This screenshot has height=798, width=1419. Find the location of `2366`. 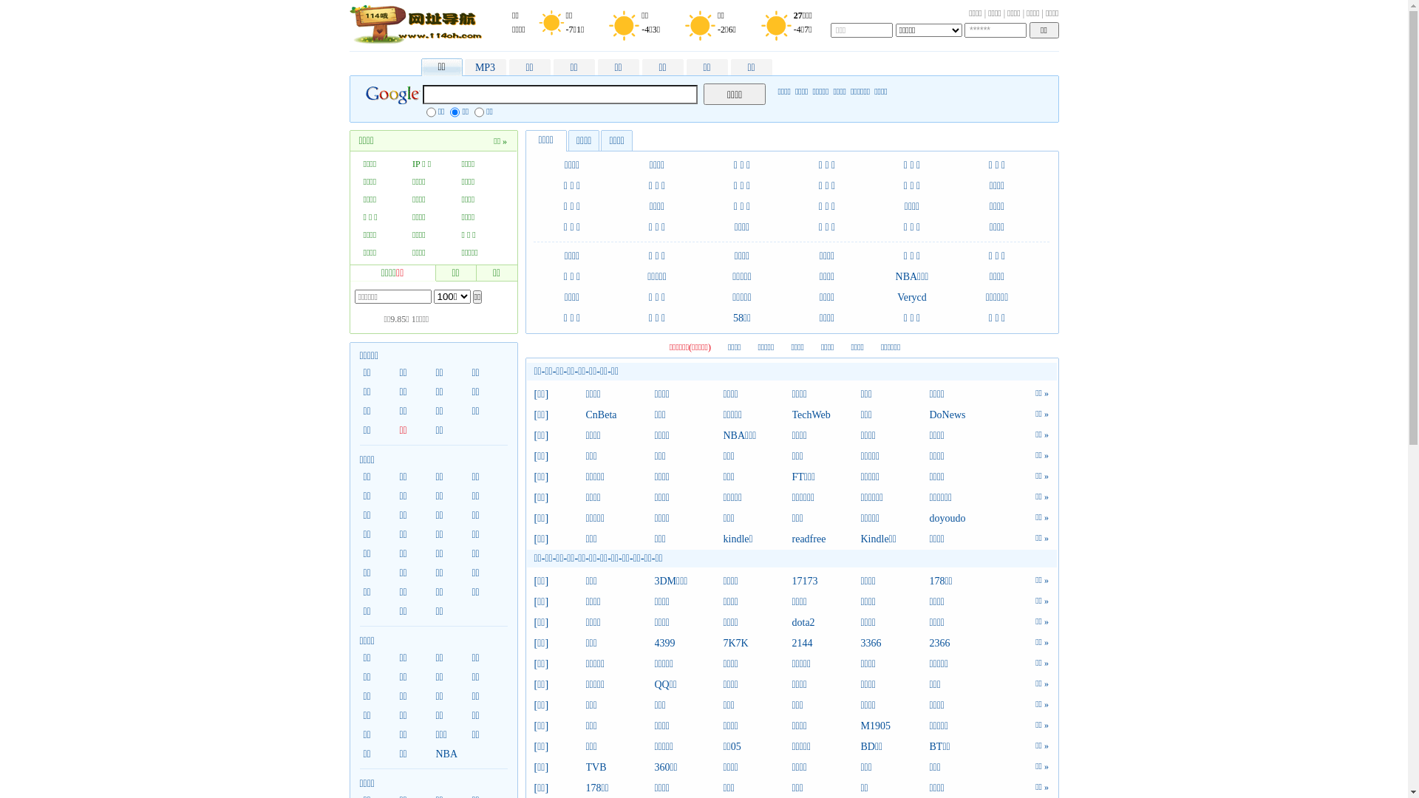

2366 is located at coordinates (964, 644).